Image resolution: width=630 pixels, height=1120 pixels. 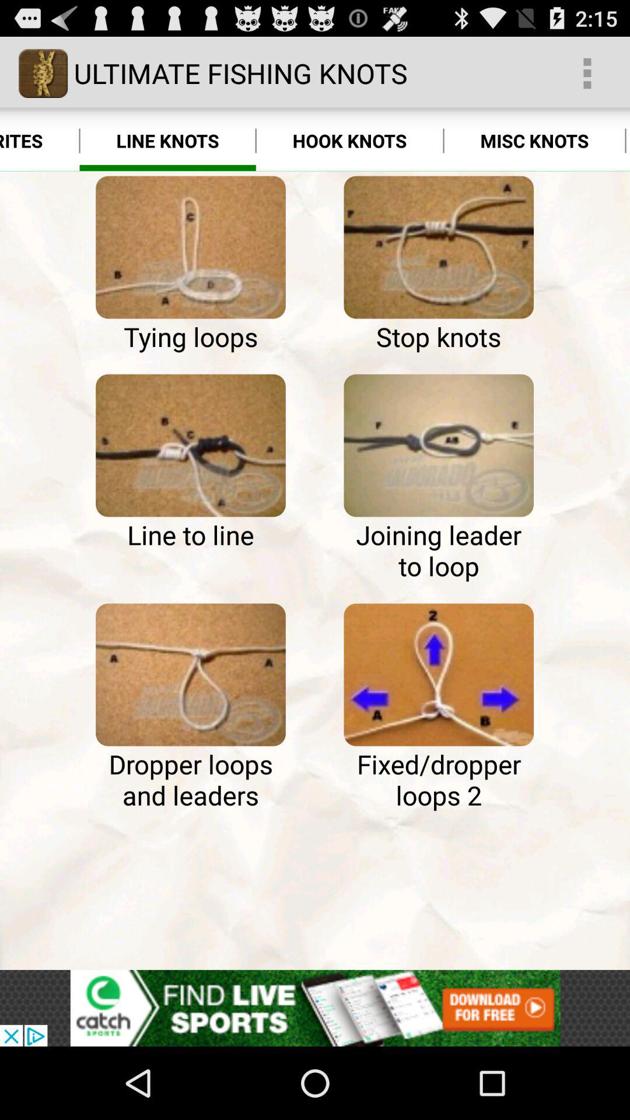 I want to click on go to dropper loops and leaders category, so click(x=190, y=674).